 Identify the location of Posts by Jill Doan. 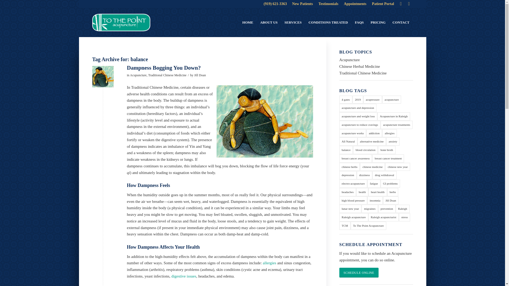
(200, 75).